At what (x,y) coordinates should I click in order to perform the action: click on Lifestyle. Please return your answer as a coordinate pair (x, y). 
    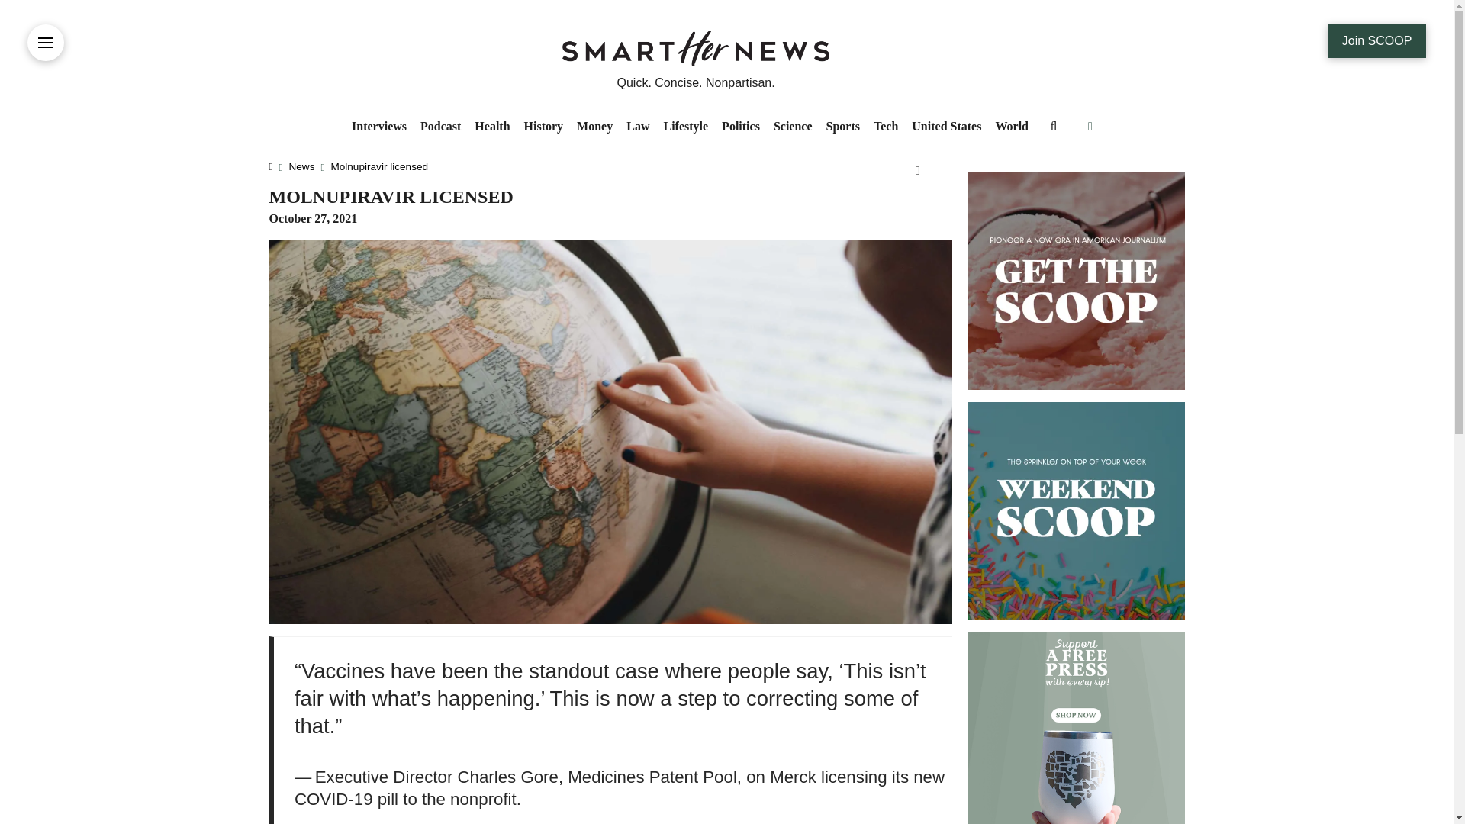
    Looking at the image, I should click on (685, 127).